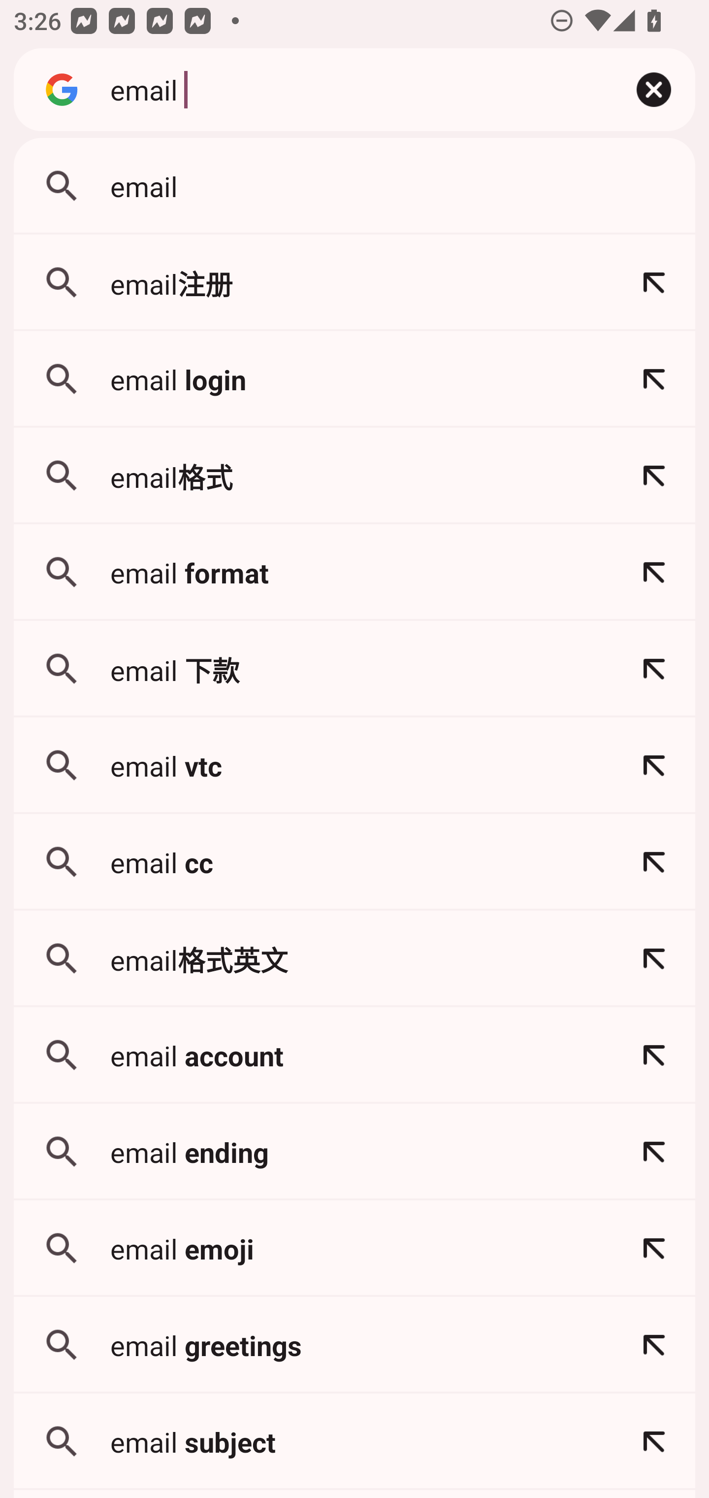 This screenshot has height=1498, width=709. I want to click on Refine: email格式, so click(654, 476).